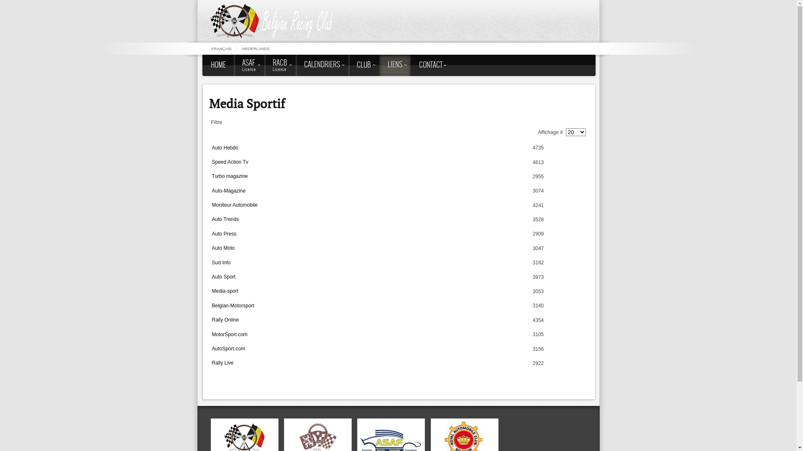 The image size is (803, 451). I want to click on MotorSport.com, so click(229, 334).